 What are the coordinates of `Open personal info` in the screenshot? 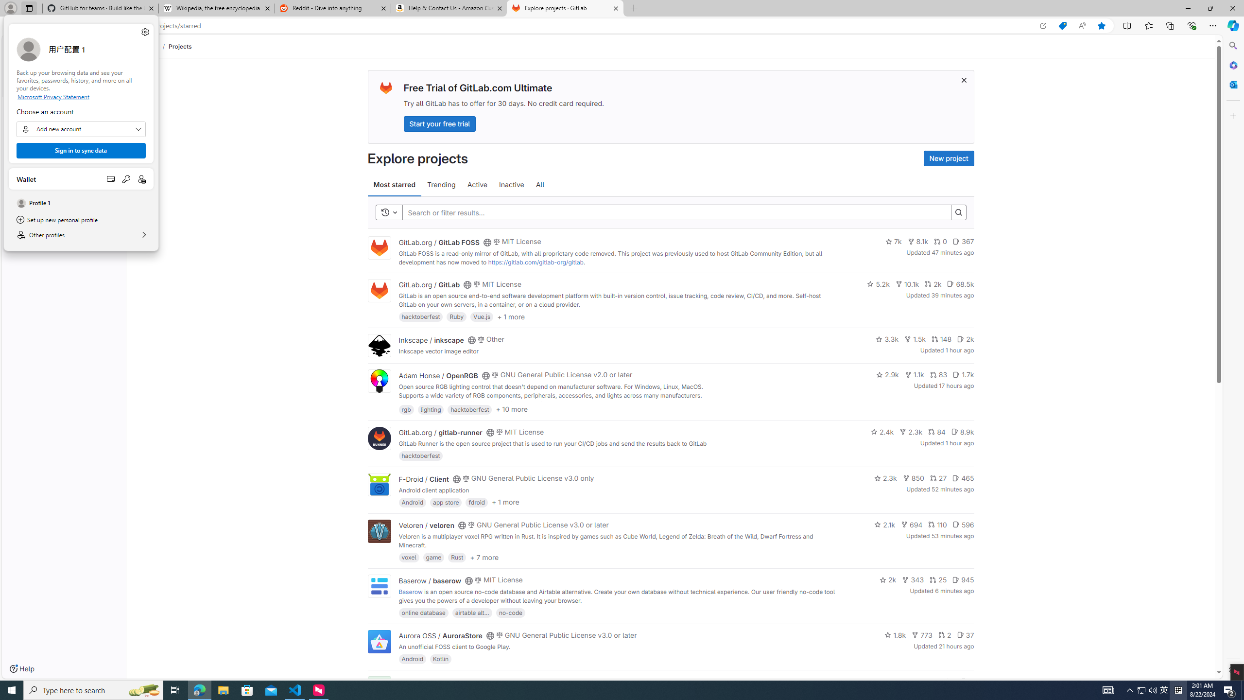 It's located at (223, 690).